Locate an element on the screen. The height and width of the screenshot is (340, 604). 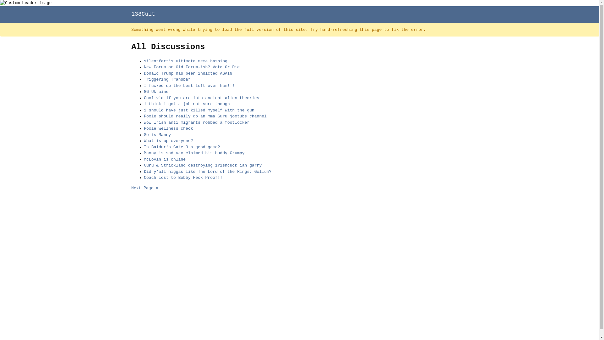
What is up everyone? is located at coordinates (169, 141).